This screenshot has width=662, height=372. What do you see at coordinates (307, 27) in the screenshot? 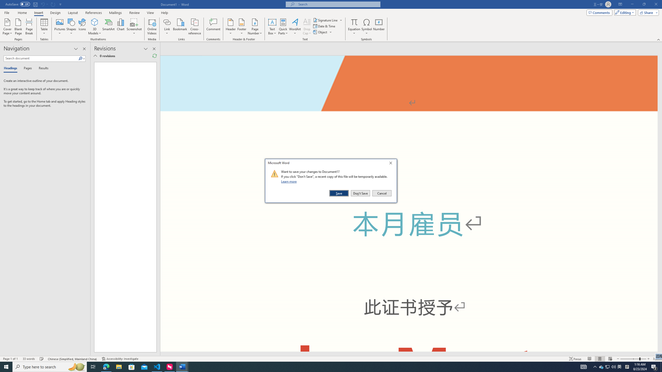
I see `Drop Cap` at bounding box center [307, 27].